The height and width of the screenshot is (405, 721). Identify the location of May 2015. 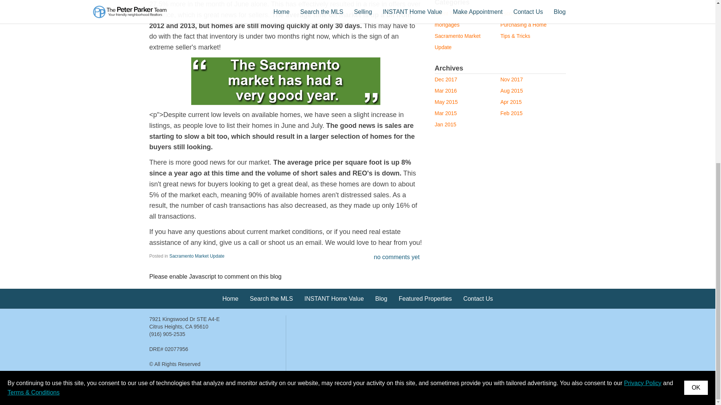
(446, 102).